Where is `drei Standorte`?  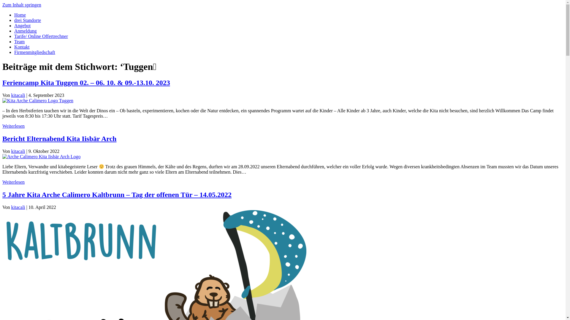 drei Standorte is located at coordinates (28, 20).